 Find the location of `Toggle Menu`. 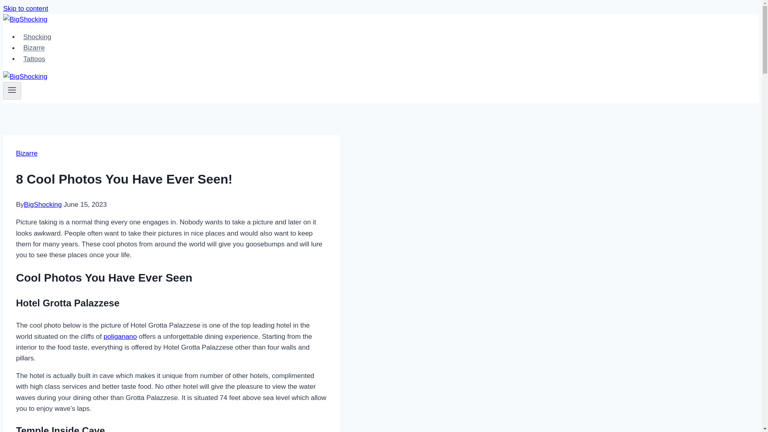

Toggle Menu is located at coordinates (12, 90).